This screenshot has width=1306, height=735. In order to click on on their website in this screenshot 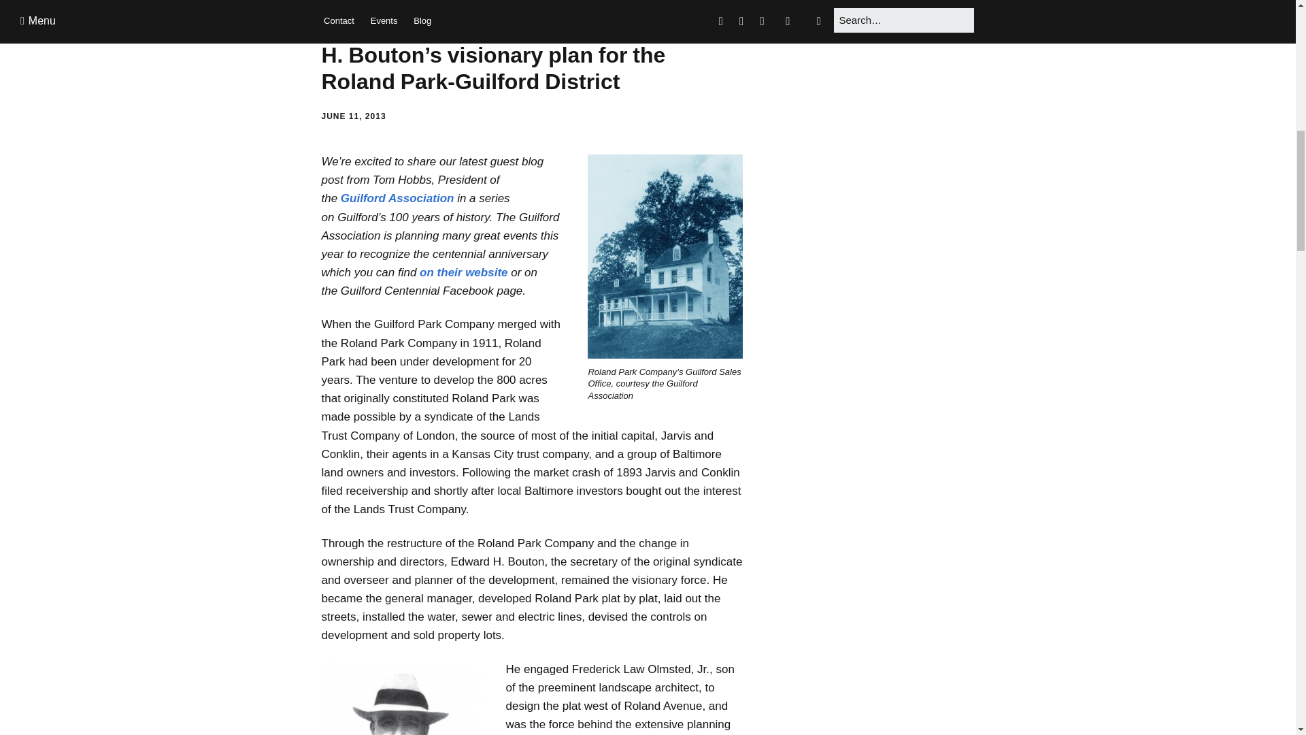, I will do `click(463, 272)`.